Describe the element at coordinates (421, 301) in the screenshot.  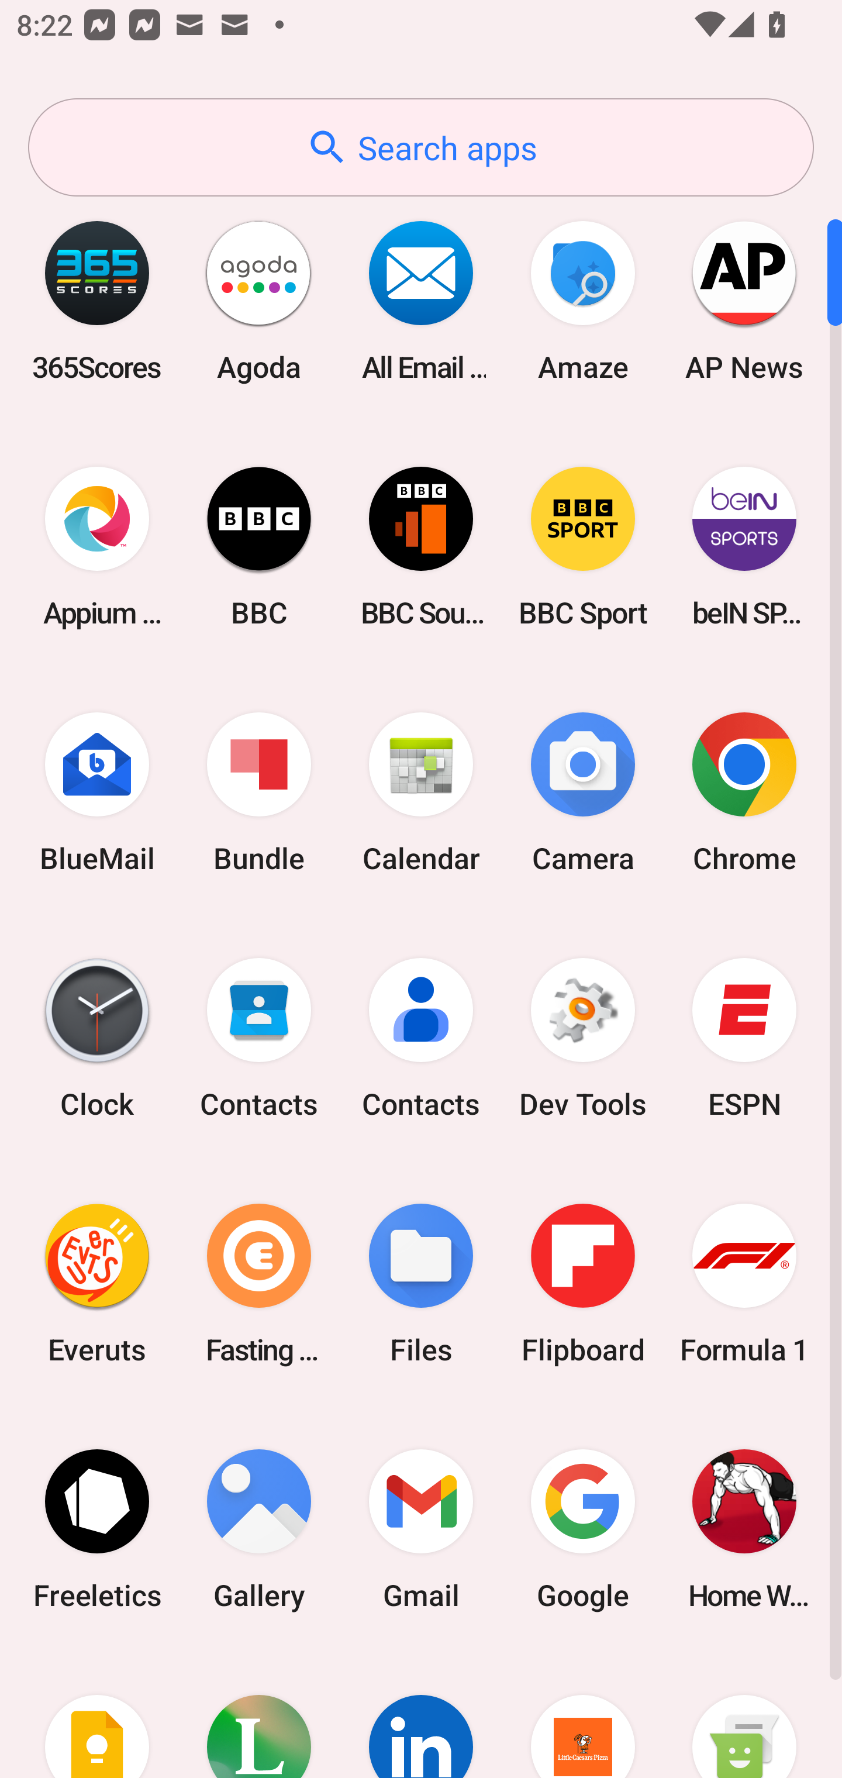
I see `All Email Connect` at that location.